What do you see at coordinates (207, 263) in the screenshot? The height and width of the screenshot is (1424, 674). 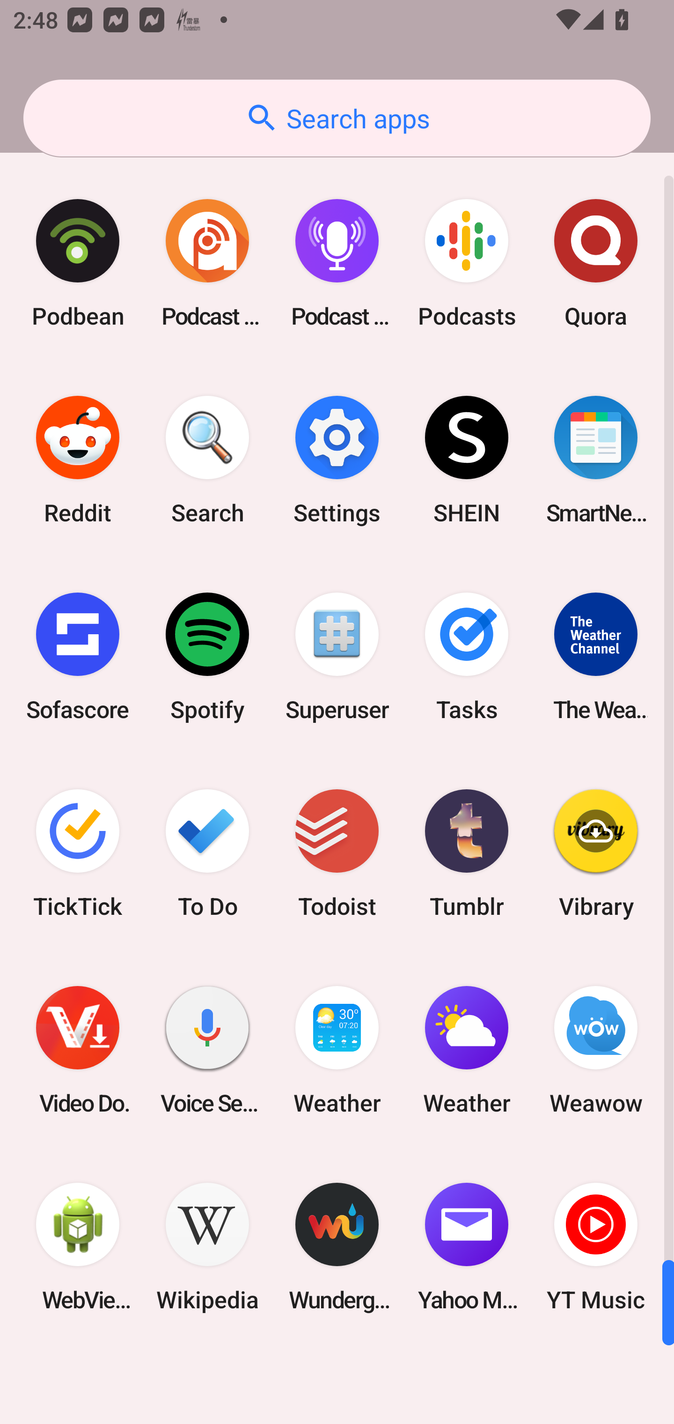 I see `Podcast Addict` at bounding box center [207, 263].